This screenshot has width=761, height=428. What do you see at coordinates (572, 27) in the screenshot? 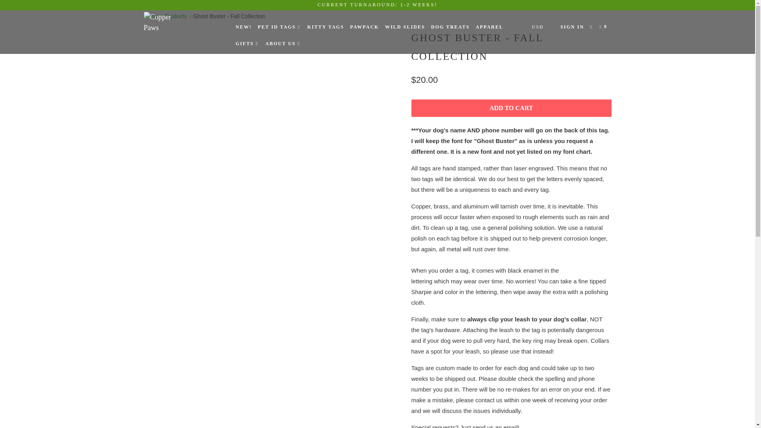
I see `SIGN IN` at bounding box center [572, 27].